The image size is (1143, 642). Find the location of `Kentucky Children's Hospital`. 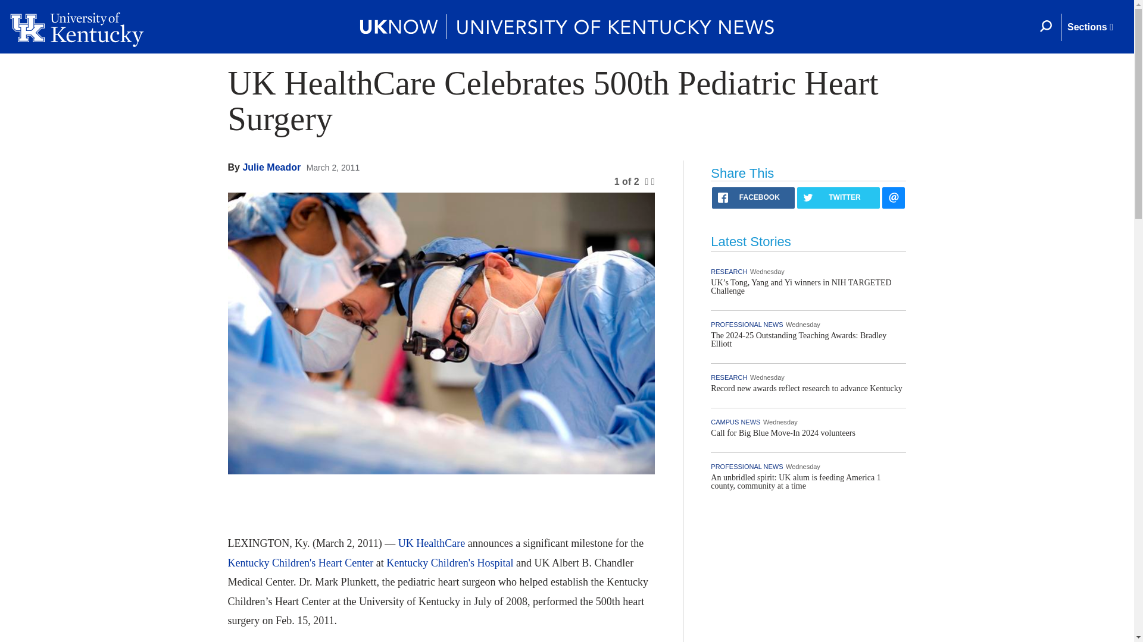

Kentucky Children's Hospital is located at coordinates (449, 562).